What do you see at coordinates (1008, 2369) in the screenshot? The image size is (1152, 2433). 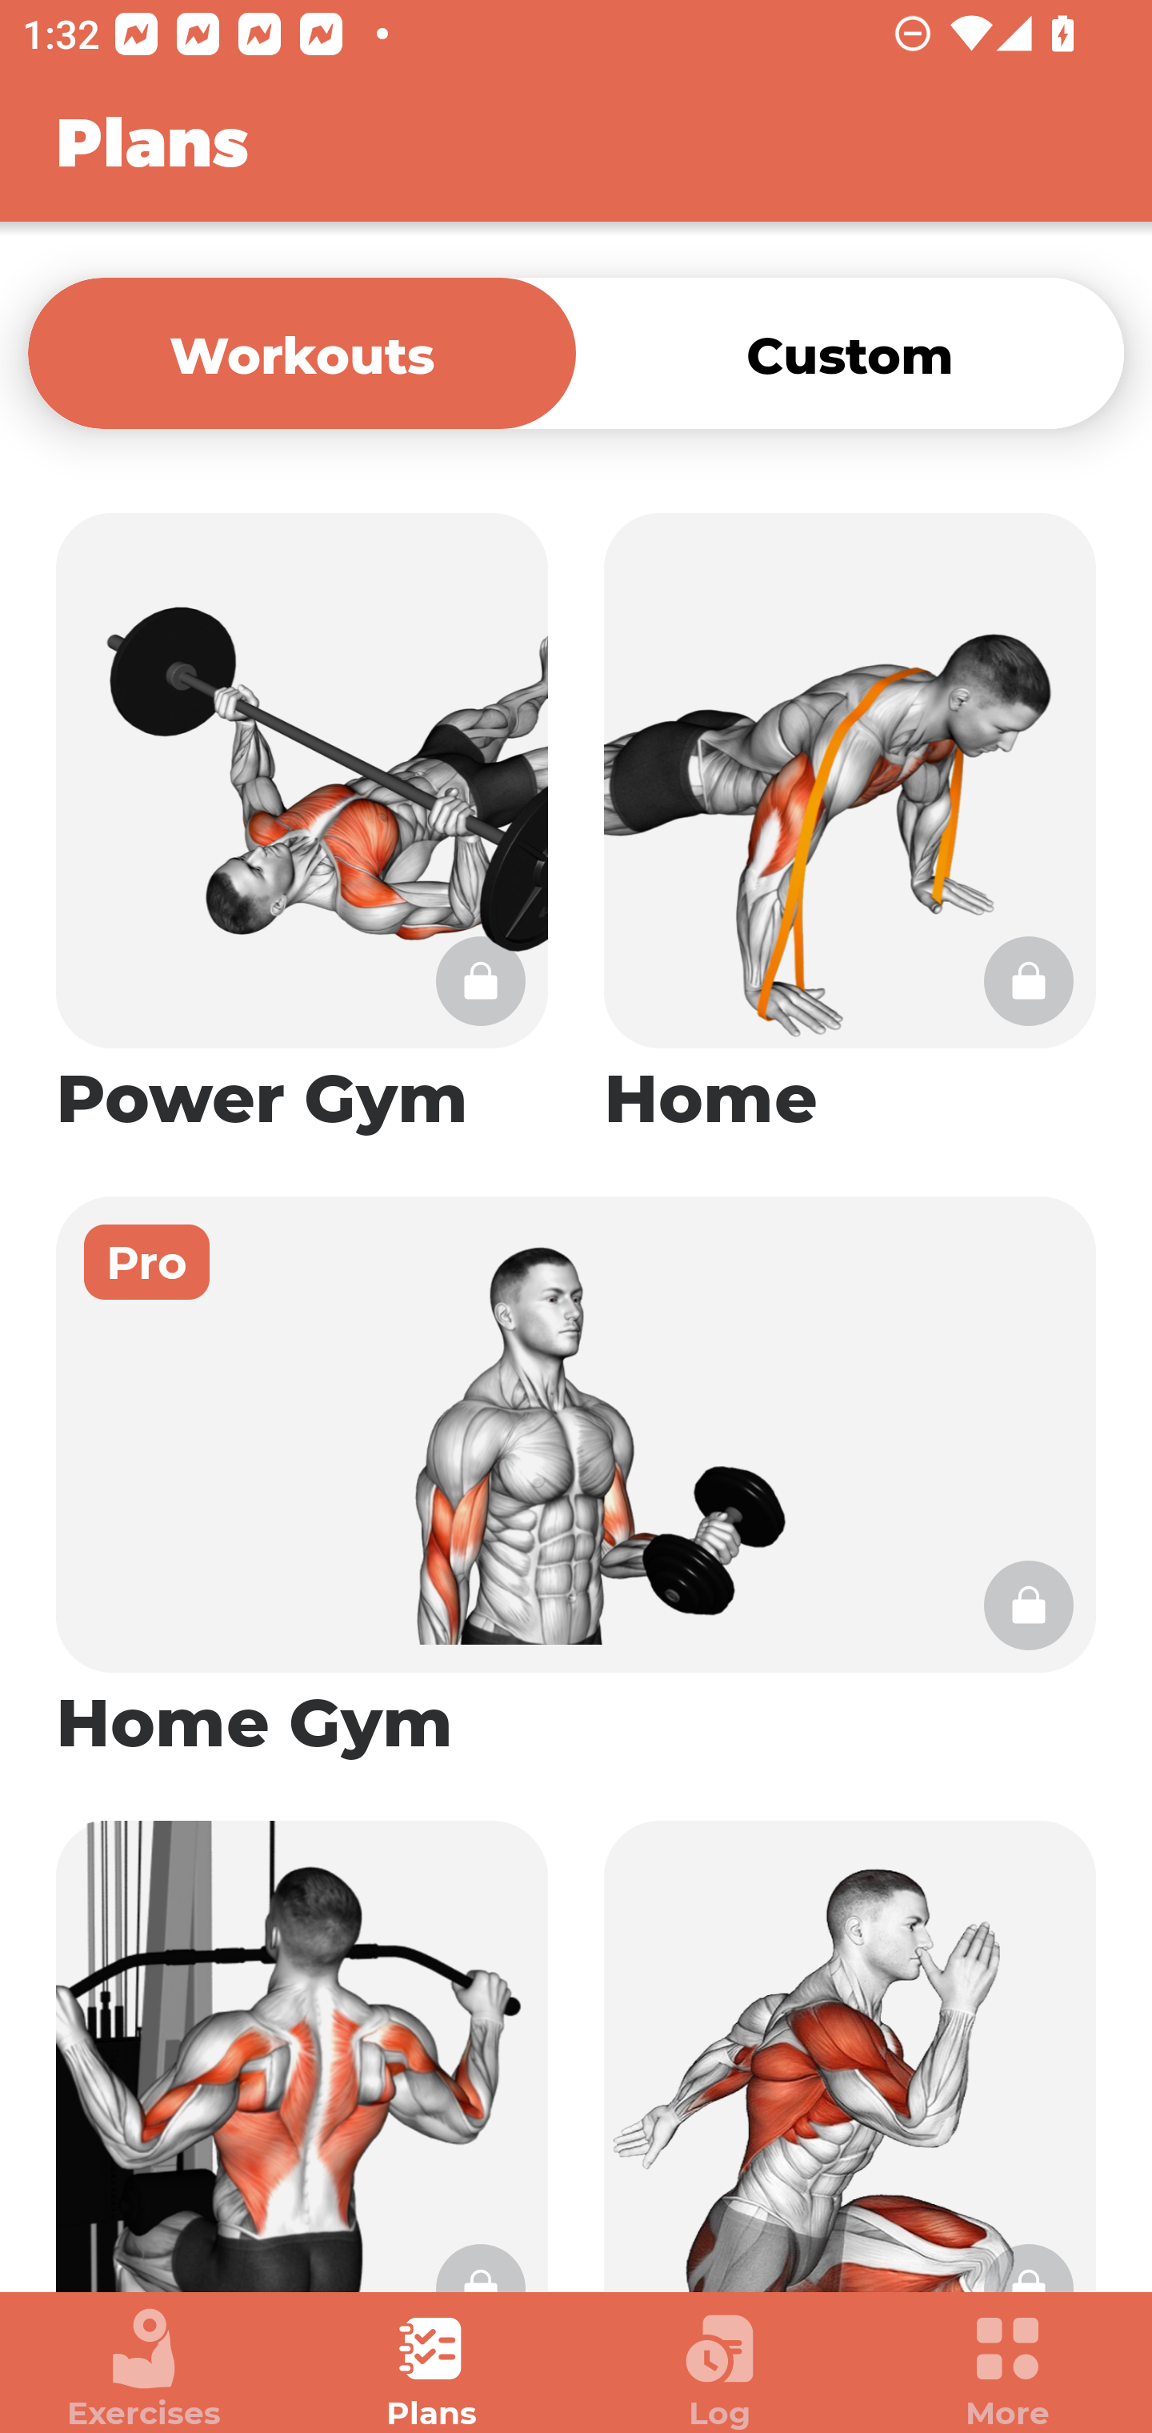 I see `More` at bounding box center [1008, 2369].